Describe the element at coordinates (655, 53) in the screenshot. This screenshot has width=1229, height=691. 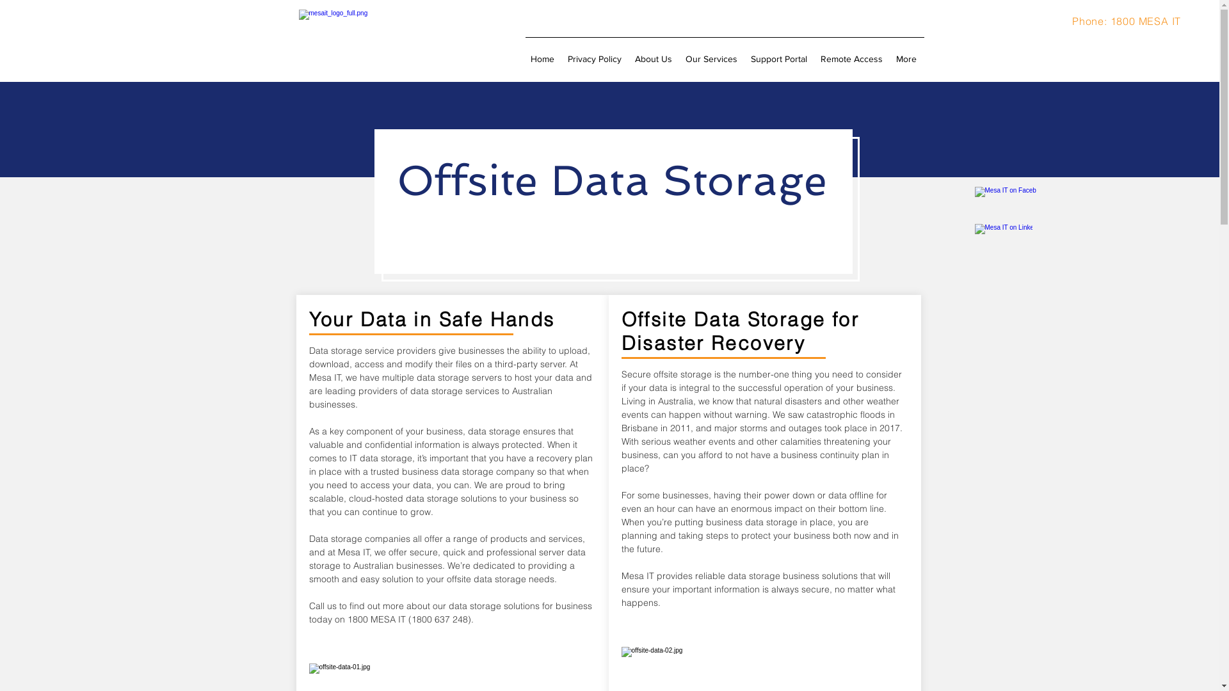
I see `About Us` at that location.